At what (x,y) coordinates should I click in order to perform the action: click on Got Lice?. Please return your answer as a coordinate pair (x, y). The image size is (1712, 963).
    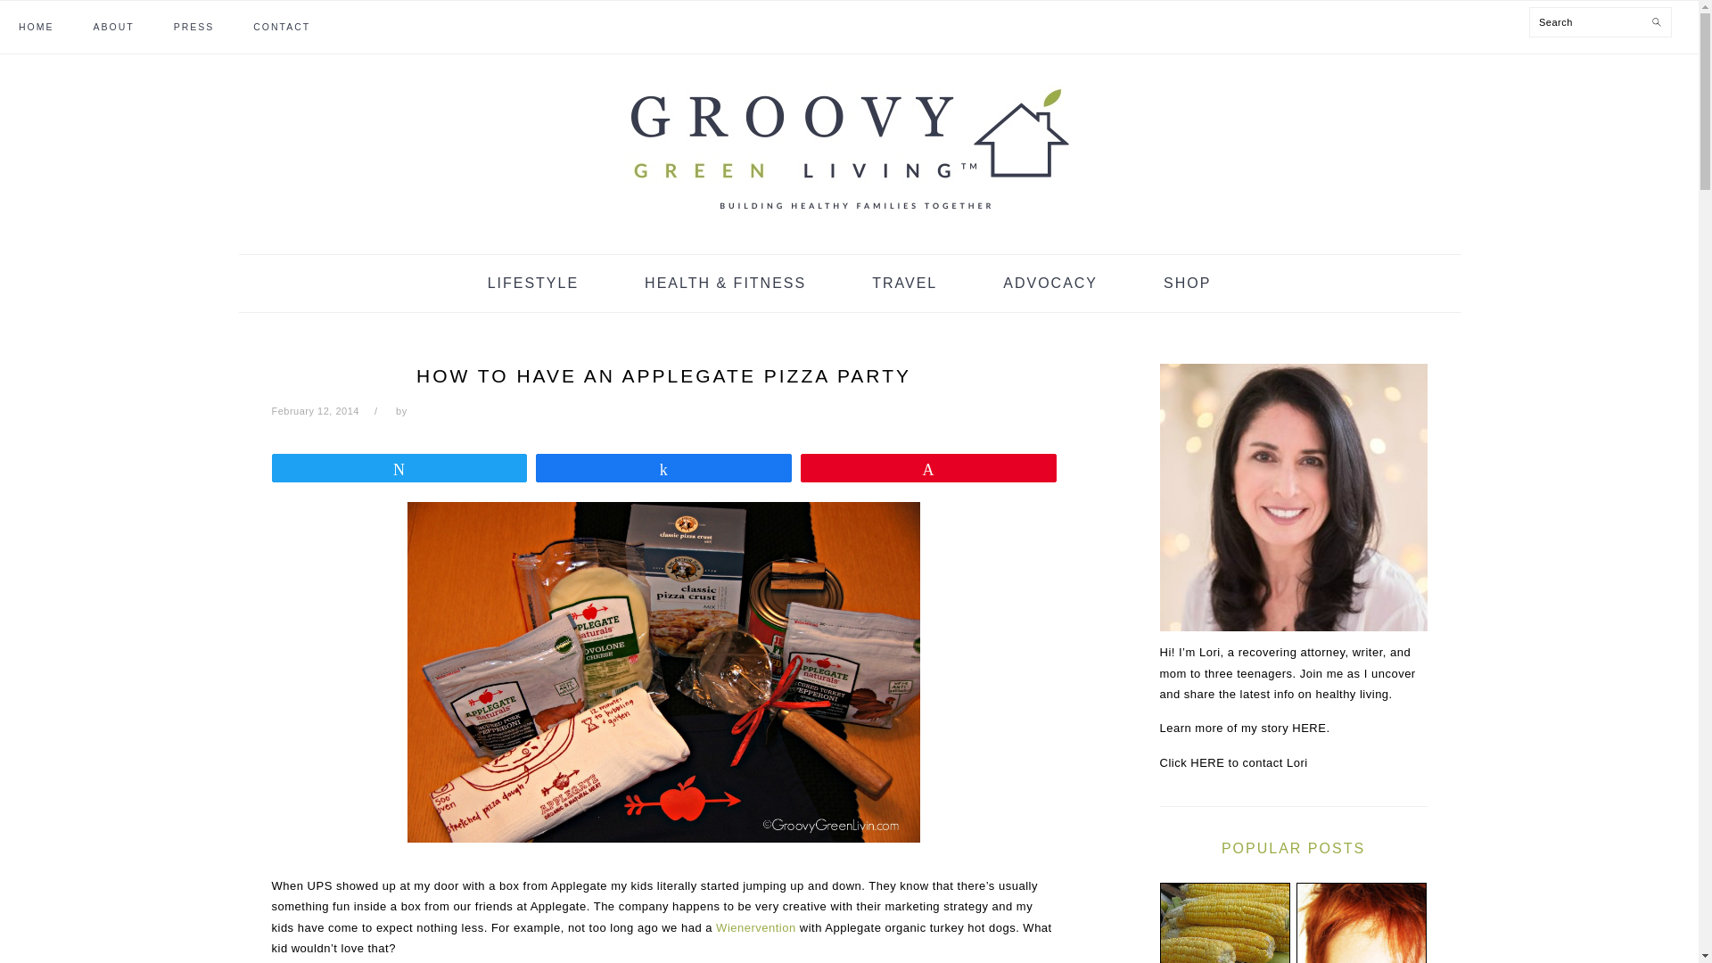
    Looking at the image, I should click on (1361, 923).